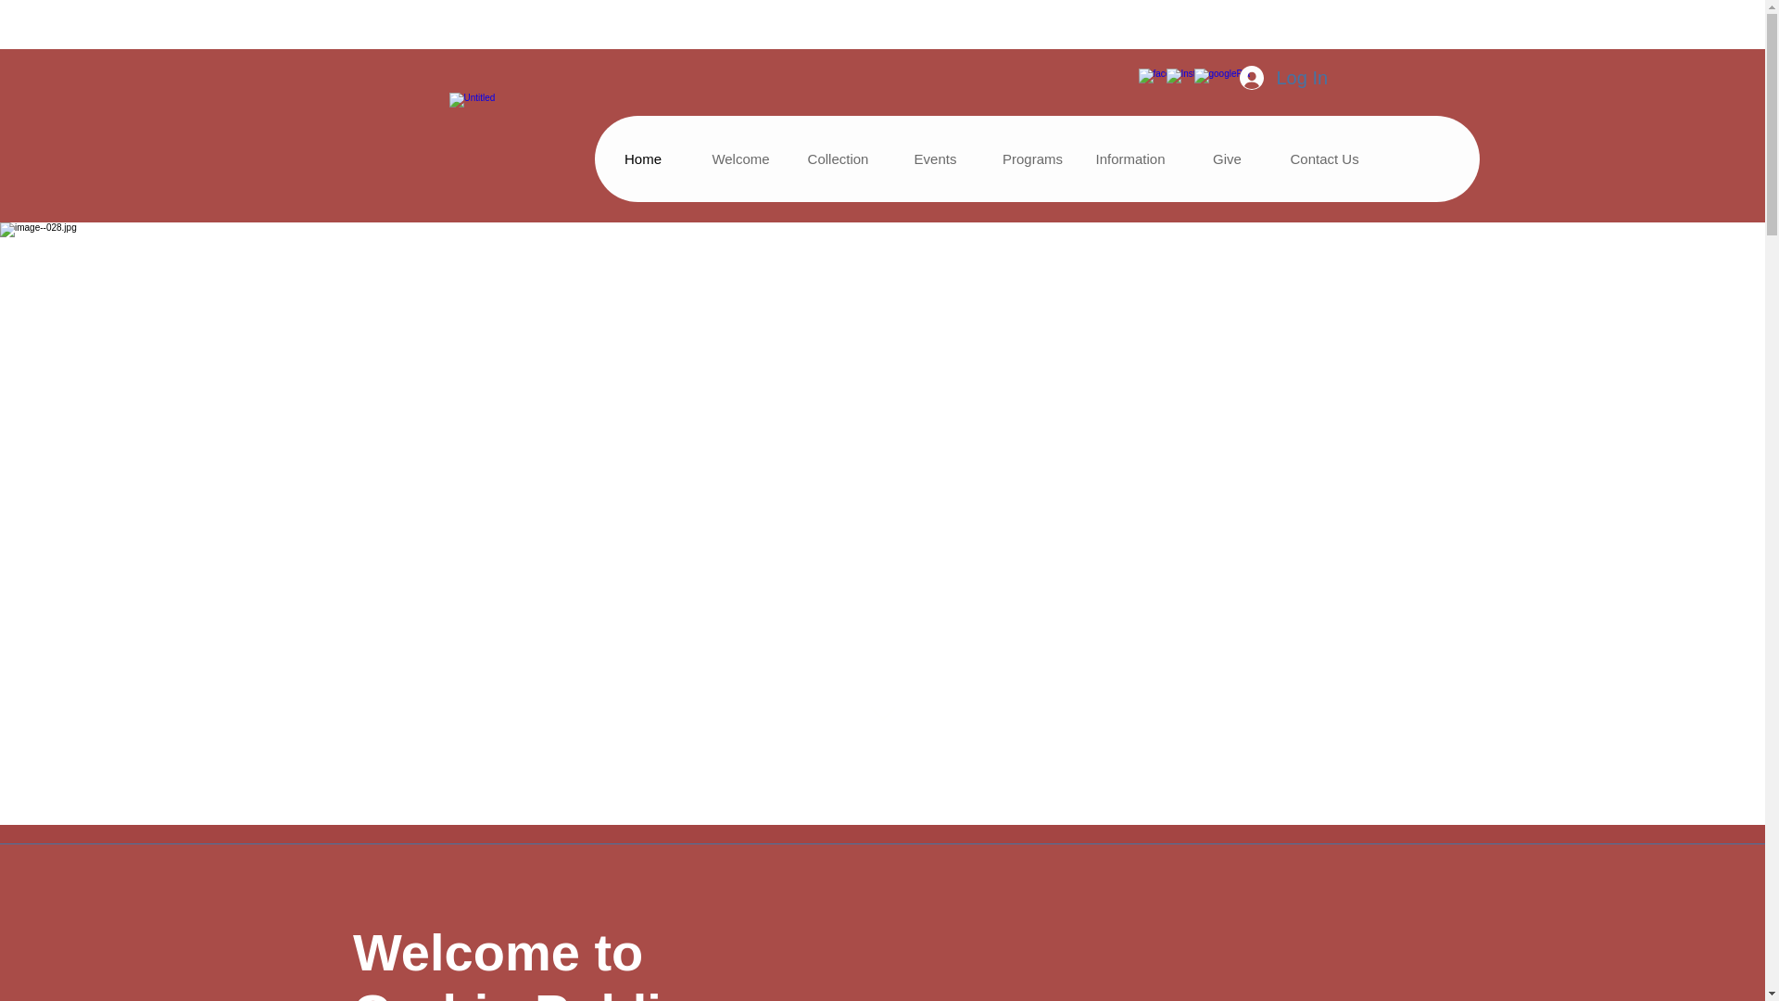 This screenshot has width=1779, height=1001. I want to click on Programs, so click(1032, 159).